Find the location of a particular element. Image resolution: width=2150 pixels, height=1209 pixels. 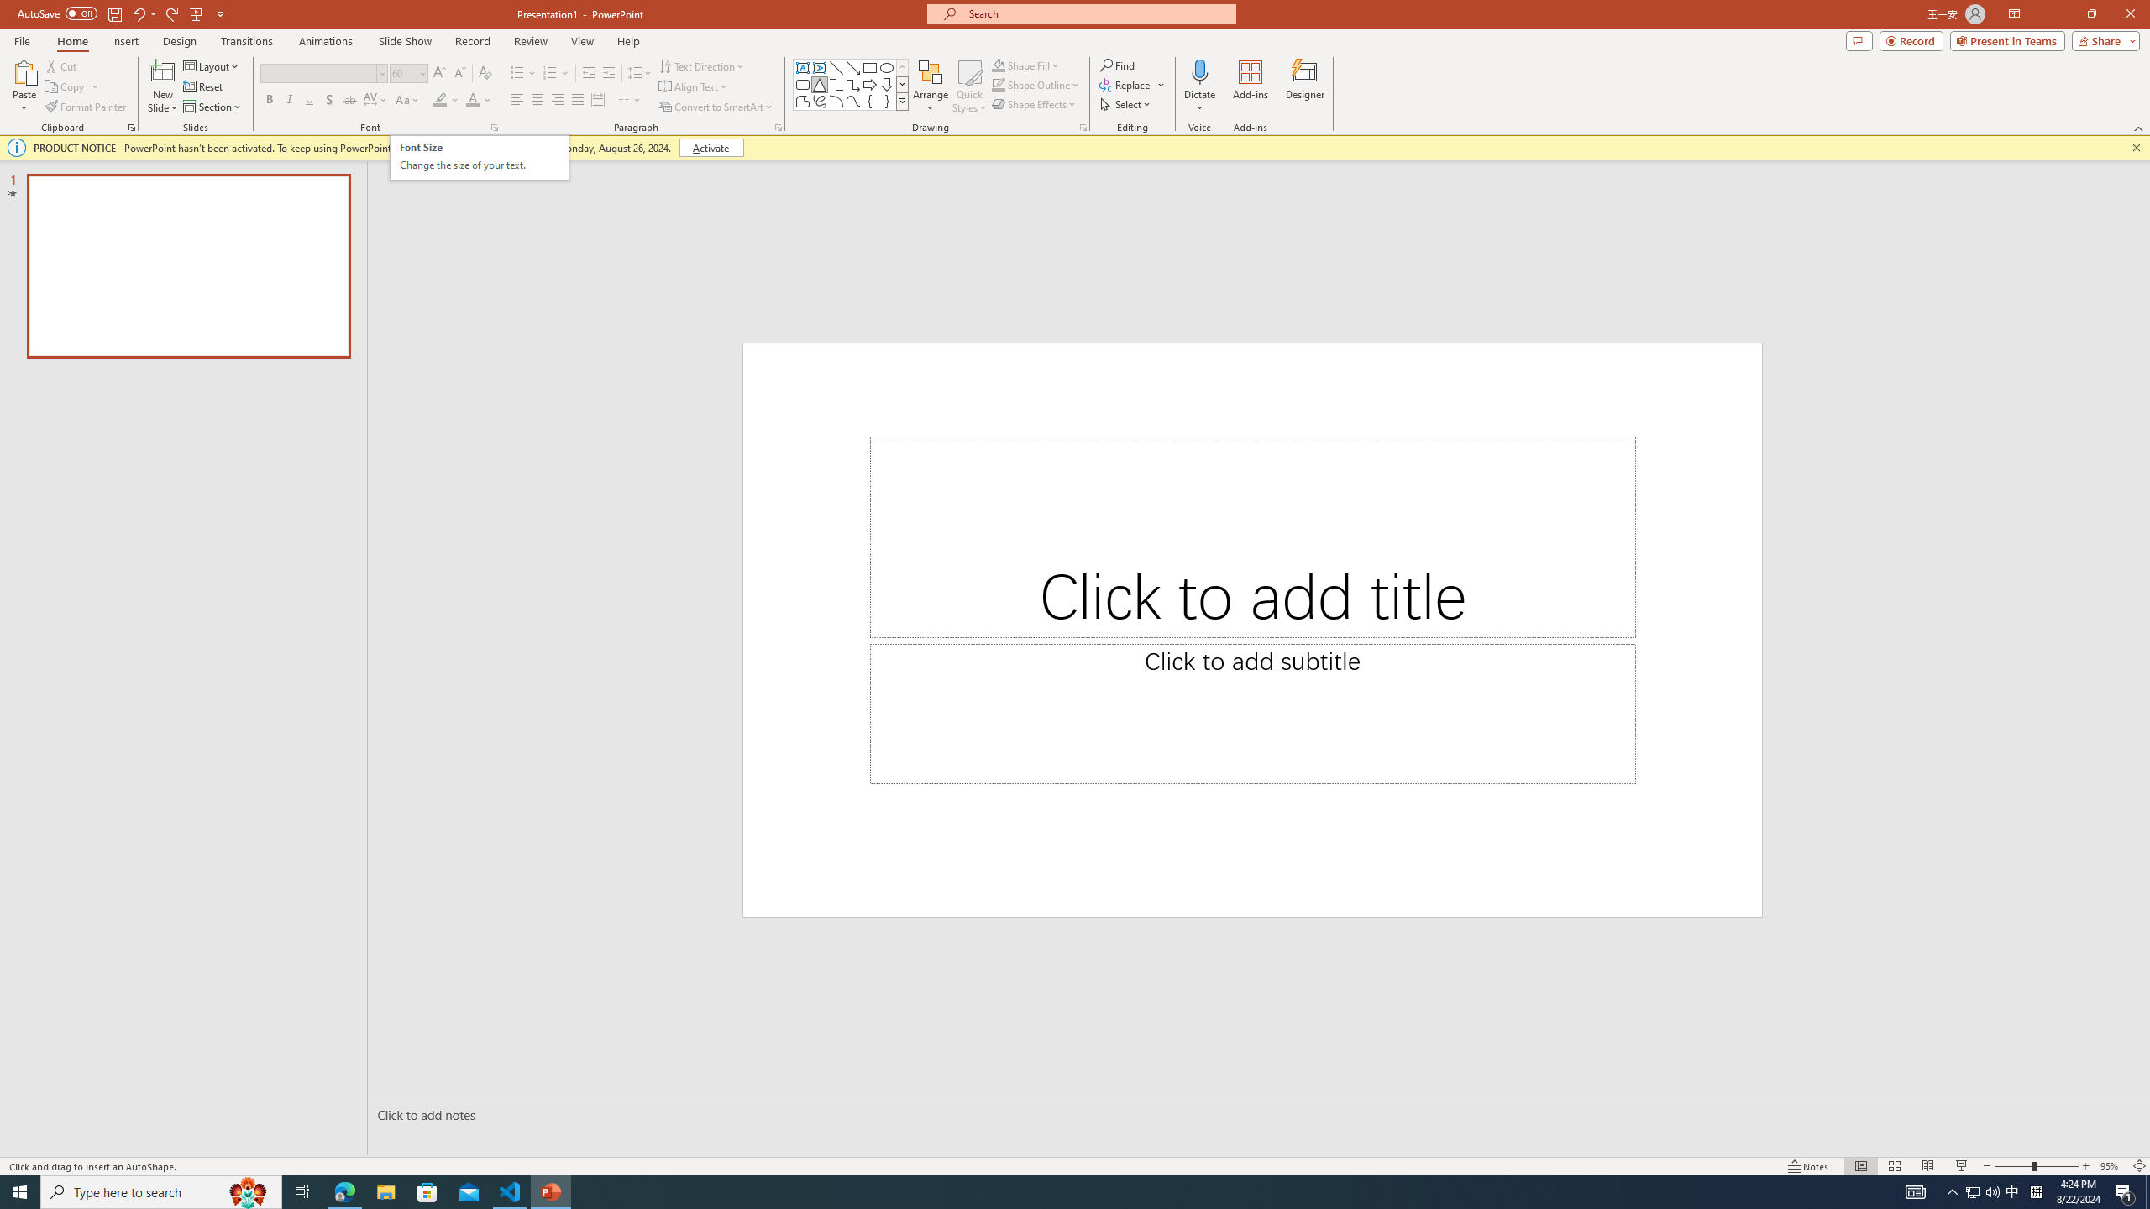

Notion is located at coordinates (49, 152).